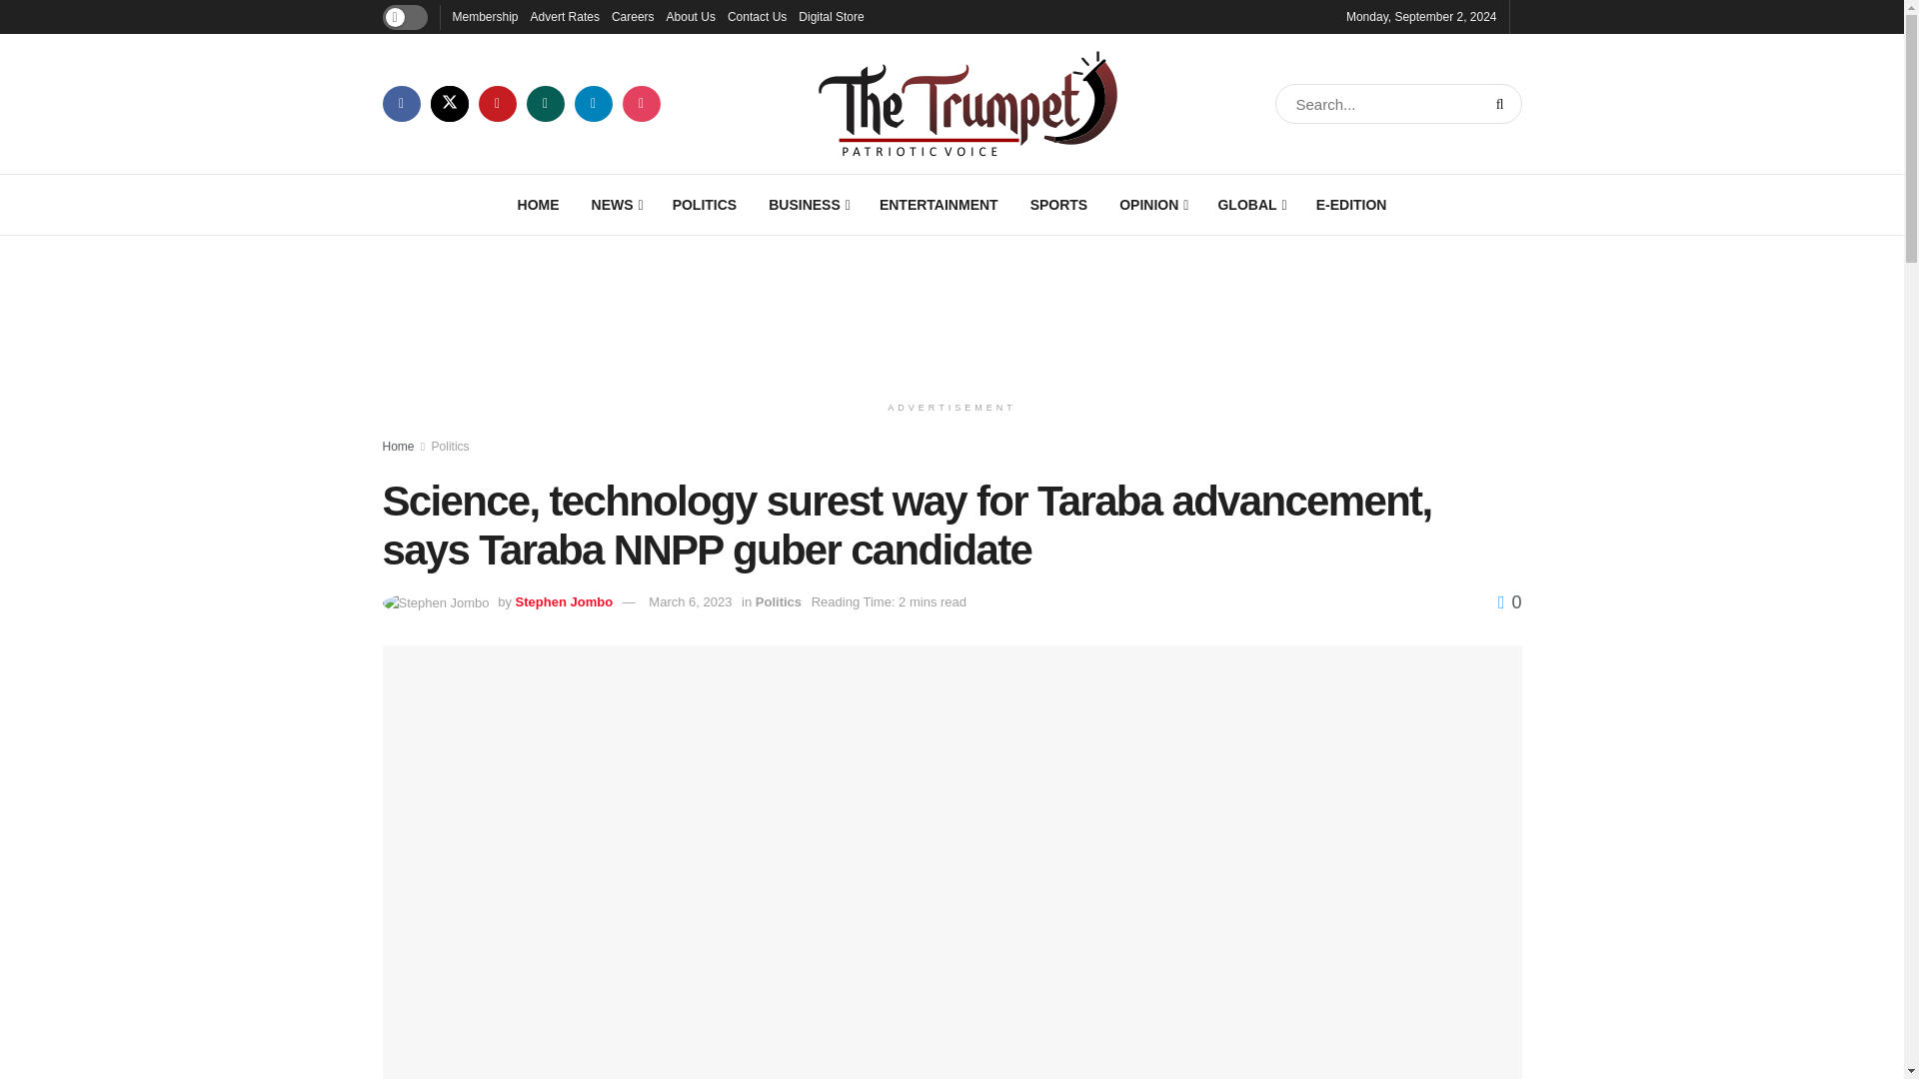  Describe the element at coordinates (484, 16) in the screenshot. I see `Membership` at that location.